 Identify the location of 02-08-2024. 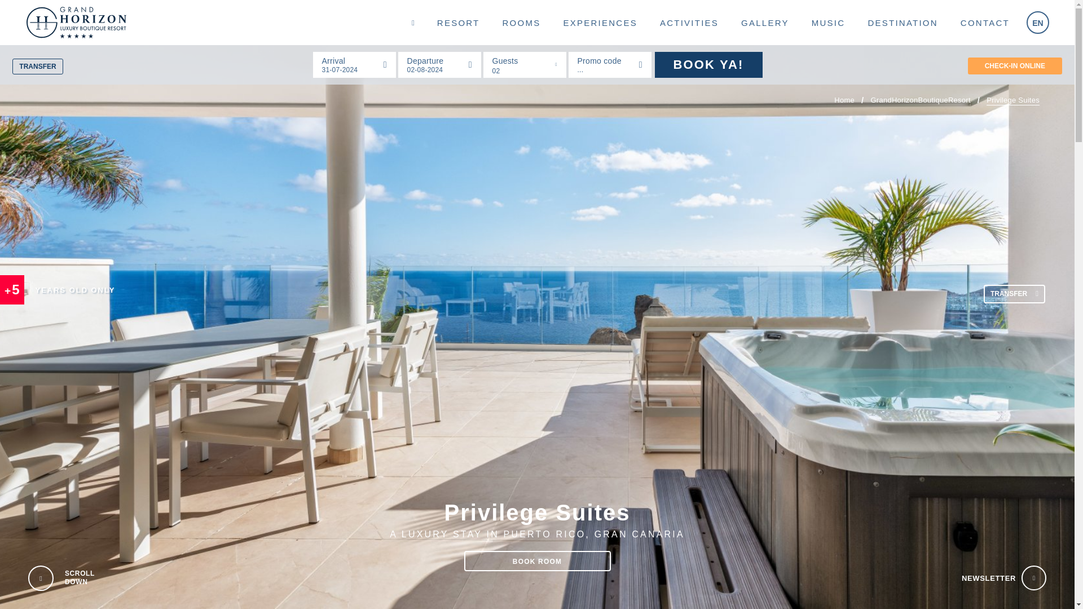
(439, 64).